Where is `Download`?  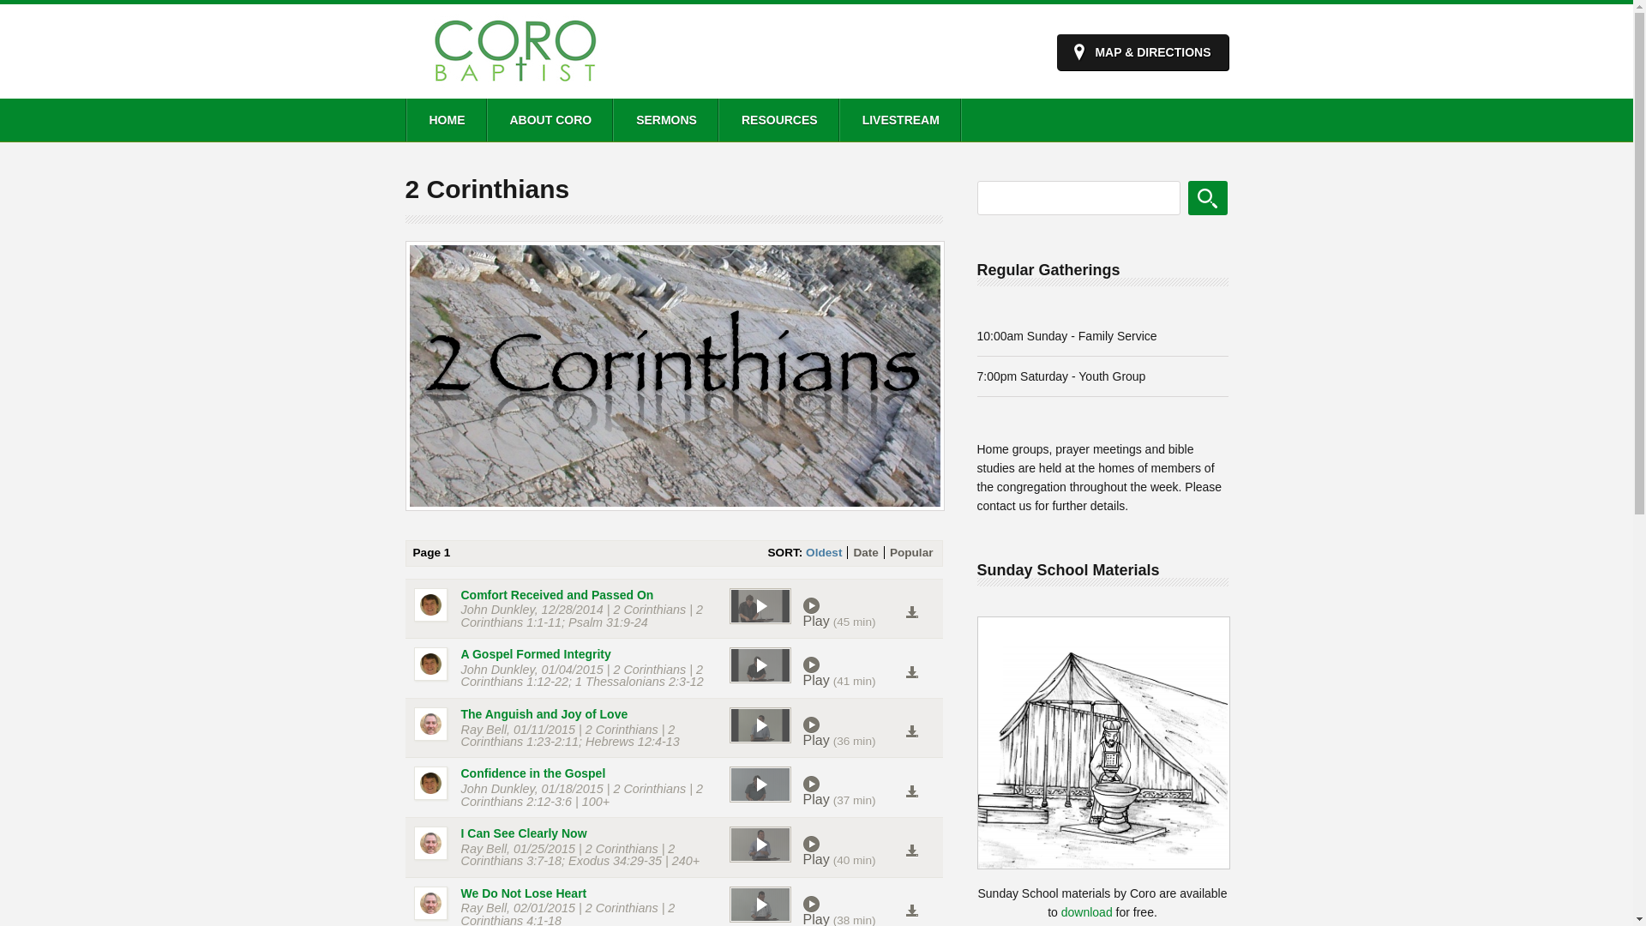 Download is located at coordinates (911, 911).